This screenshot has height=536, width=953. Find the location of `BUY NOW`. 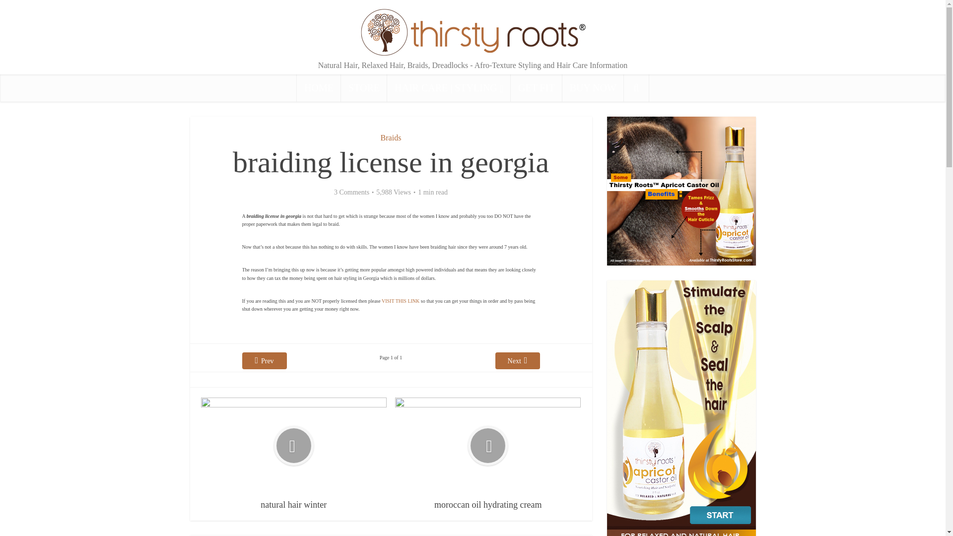

BUY NOW is located at coordinates (593, 88).